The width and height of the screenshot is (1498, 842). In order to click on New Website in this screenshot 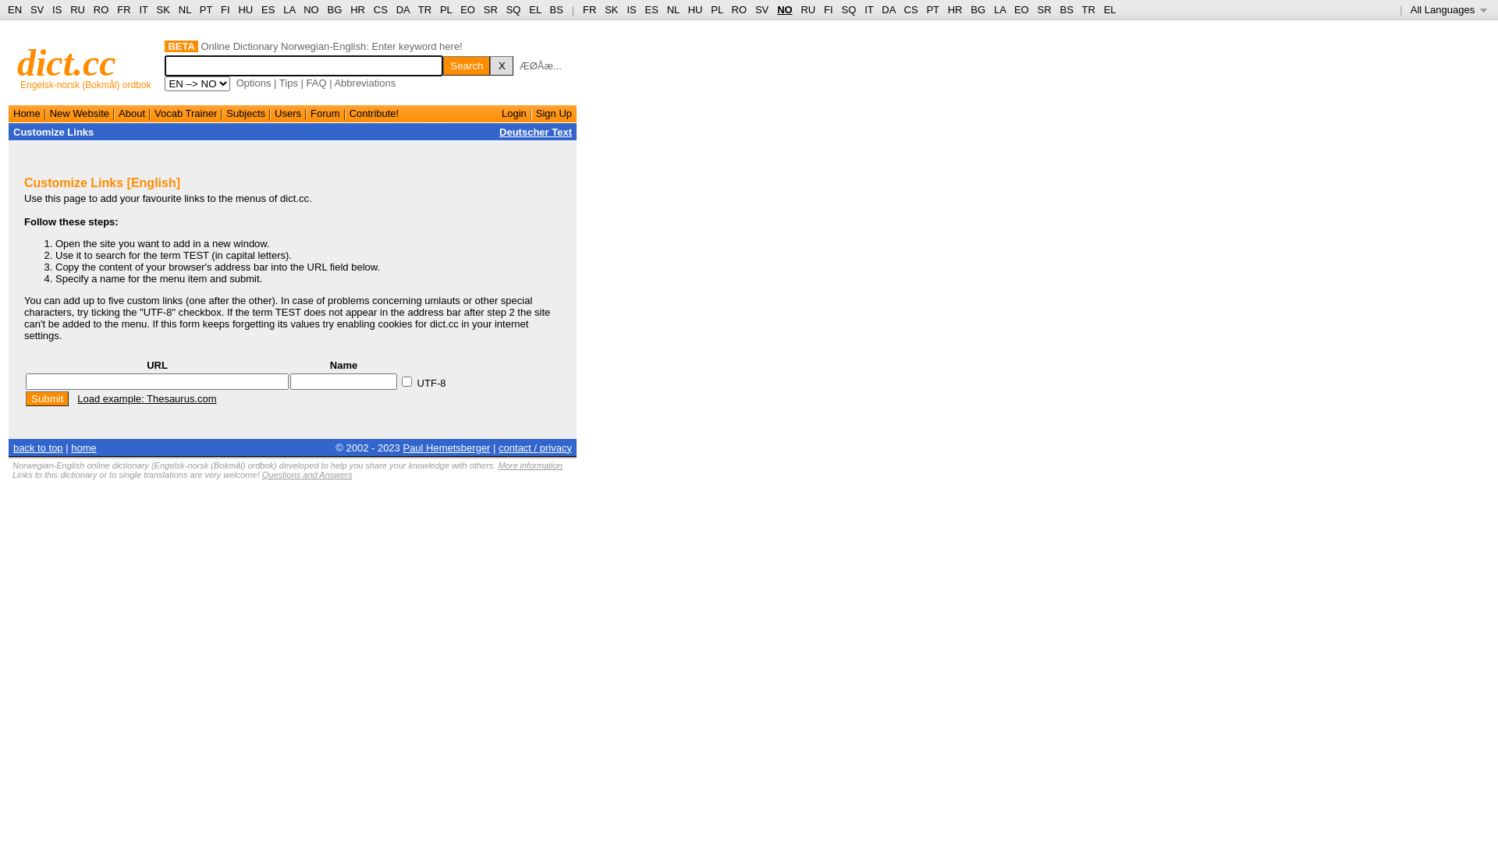, I will do `click(80, 114)`.